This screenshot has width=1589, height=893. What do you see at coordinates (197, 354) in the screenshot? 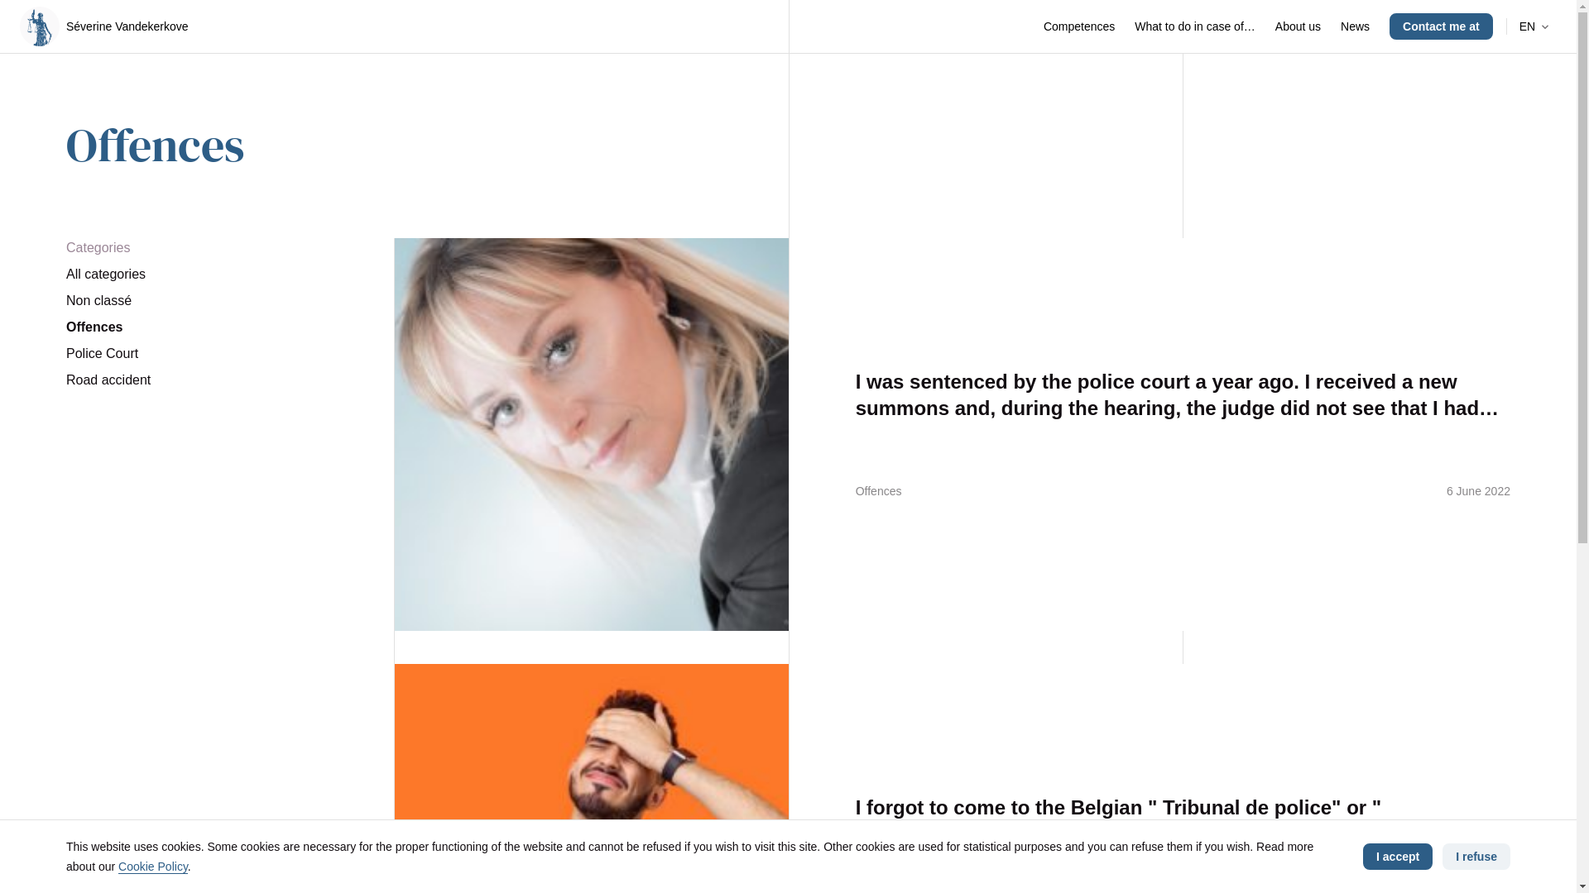
I see `Police Court` at bounding box center [197, 354].